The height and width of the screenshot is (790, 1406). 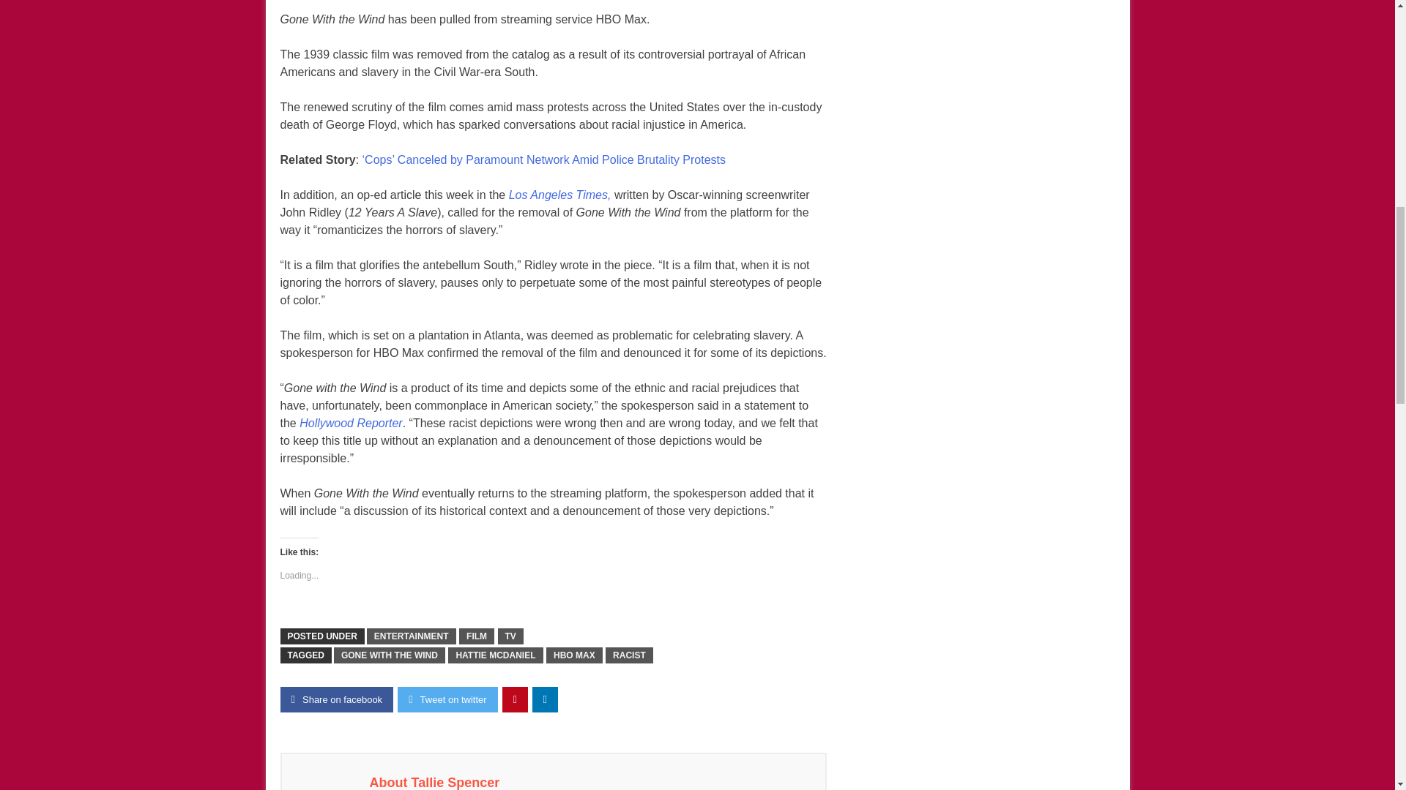 I want to click on ENTERTAINMENT, so click(x=412, y=636).